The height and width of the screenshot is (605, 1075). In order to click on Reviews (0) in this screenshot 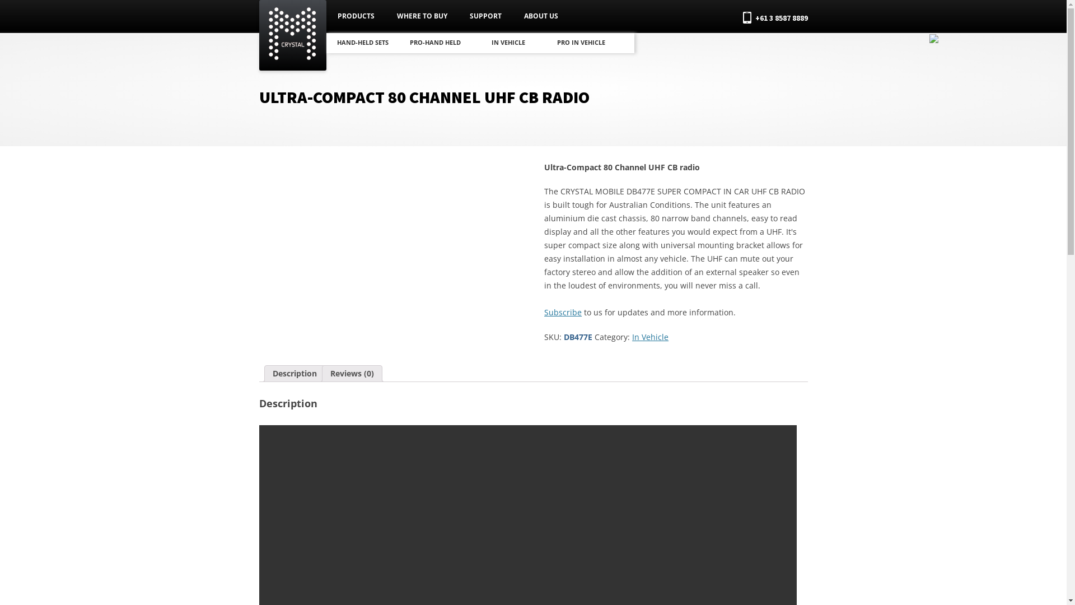, I will do `click(352, 374)`.